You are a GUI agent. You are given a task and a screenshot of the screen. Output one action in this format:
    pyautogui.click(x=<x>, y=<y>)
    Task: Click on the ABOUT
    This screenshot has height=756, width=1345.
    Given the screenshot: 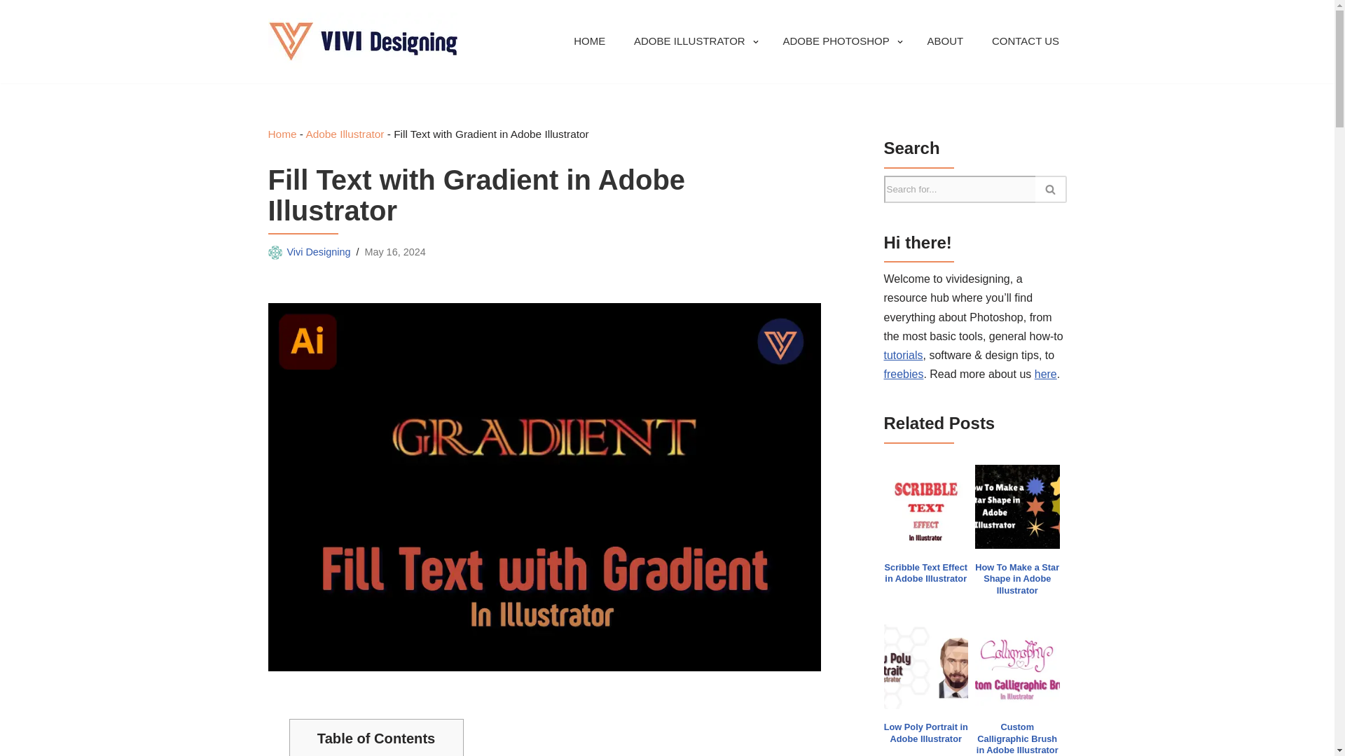 What is the action you would take?
    pyautogui.click(x=944, y=42)
    